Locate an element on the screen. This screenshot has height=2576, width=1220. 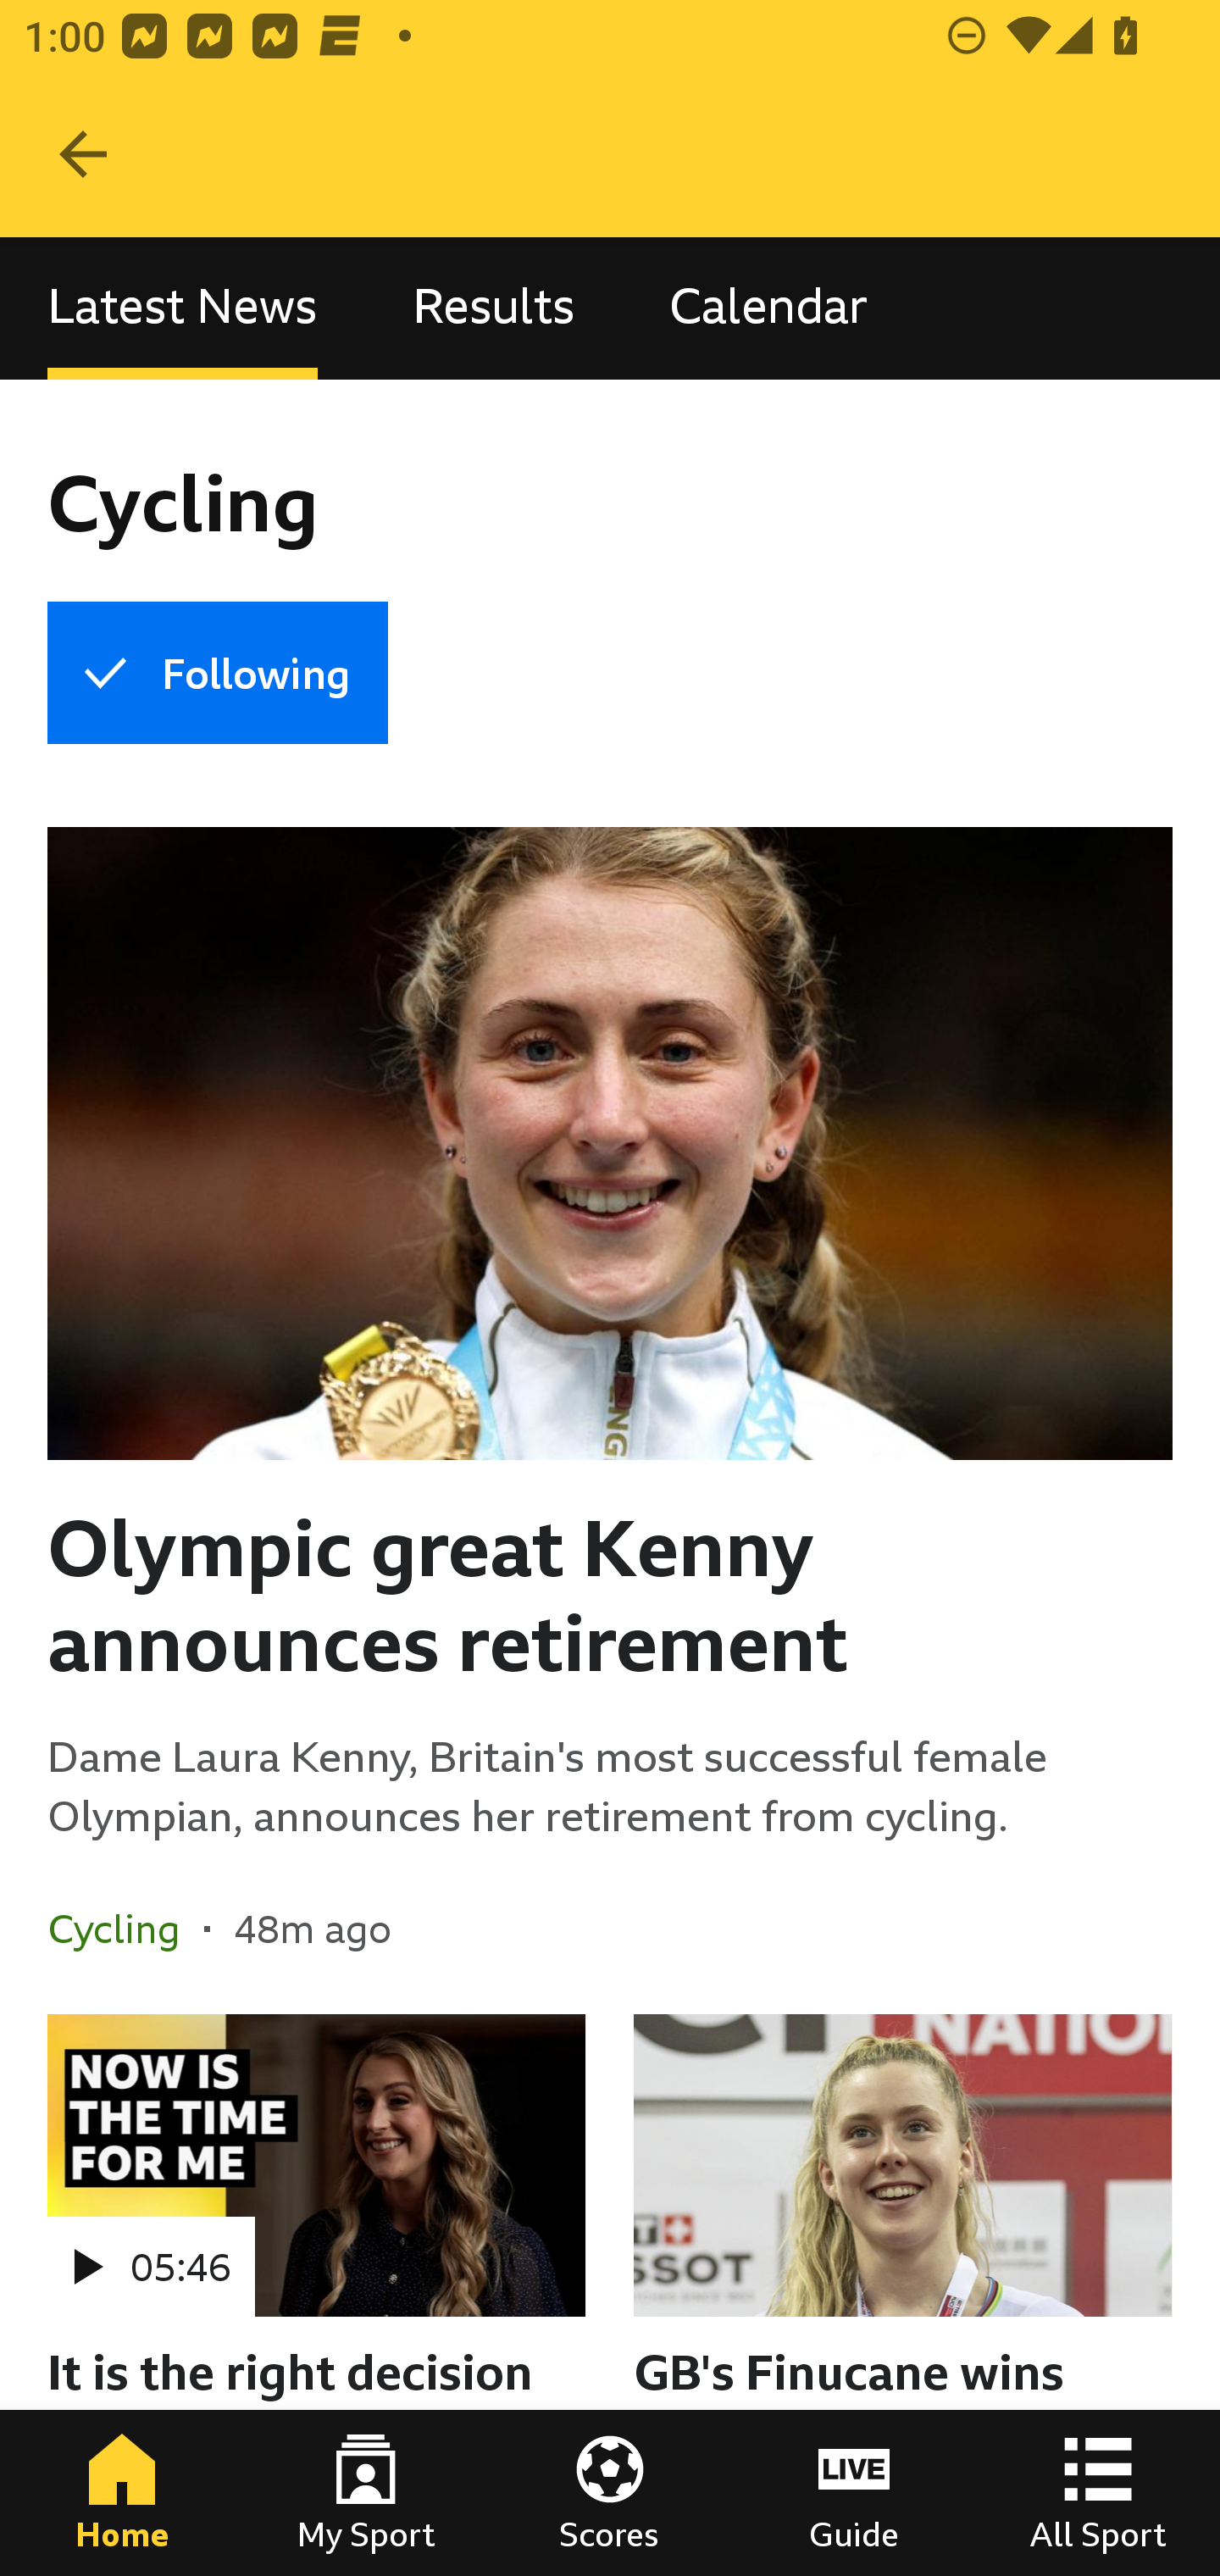
My Sport is located at coordinates (366, 2493).